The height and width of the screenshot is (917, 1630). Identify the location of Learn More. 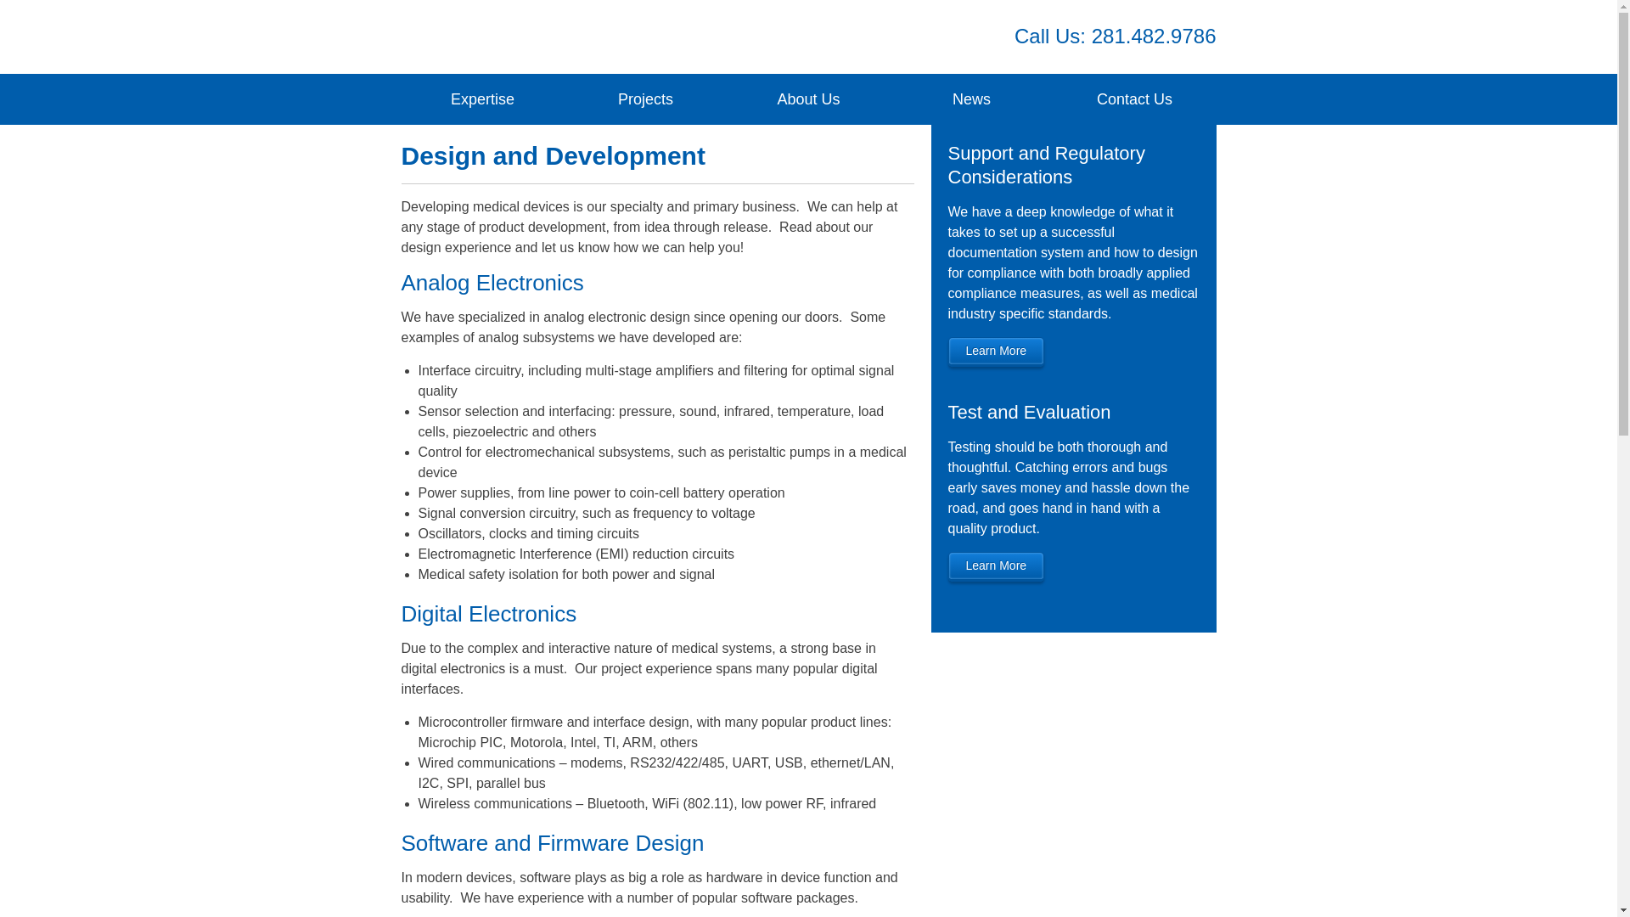
(995, 566).